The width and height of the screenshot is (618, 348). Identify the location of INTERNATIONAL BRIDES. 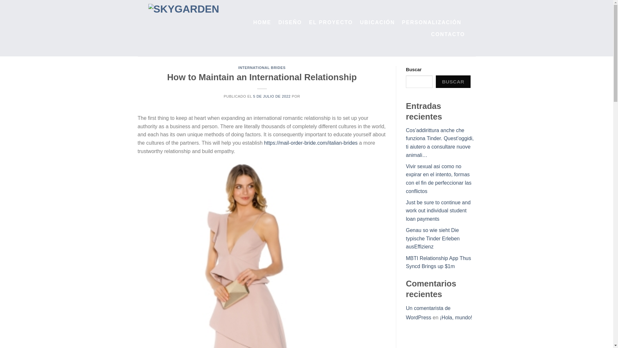
(262, 68).